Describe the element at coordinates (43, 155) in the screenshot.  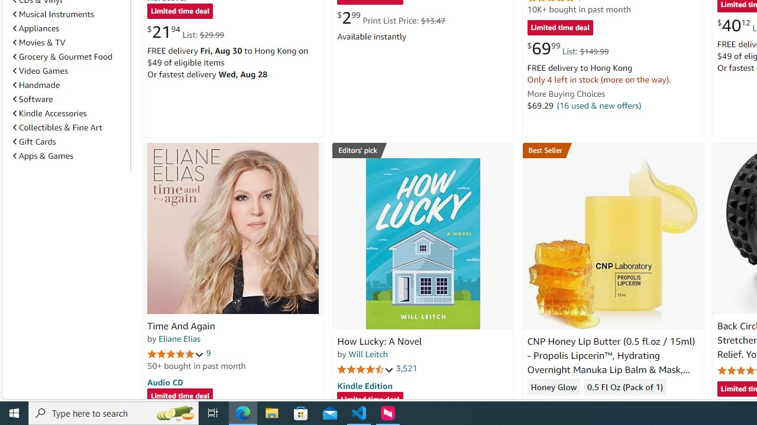
I see `Apps & Games` at that location.